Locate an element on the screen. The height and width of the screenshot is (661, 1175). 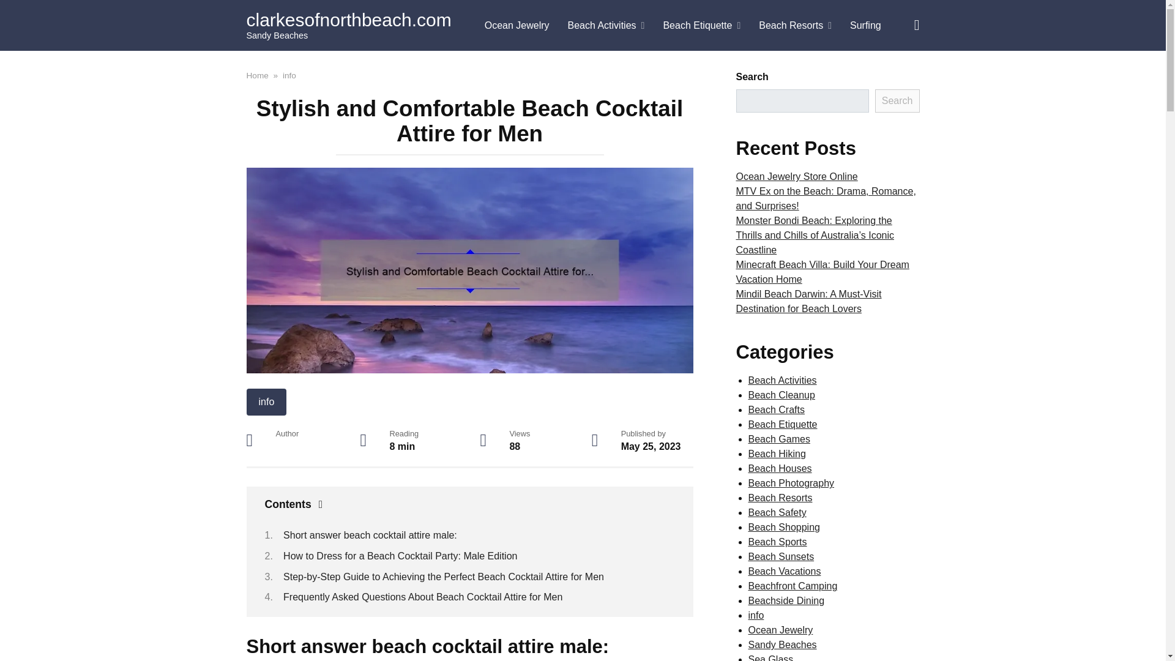
Beach Activities is located at coordinates (606, 26).